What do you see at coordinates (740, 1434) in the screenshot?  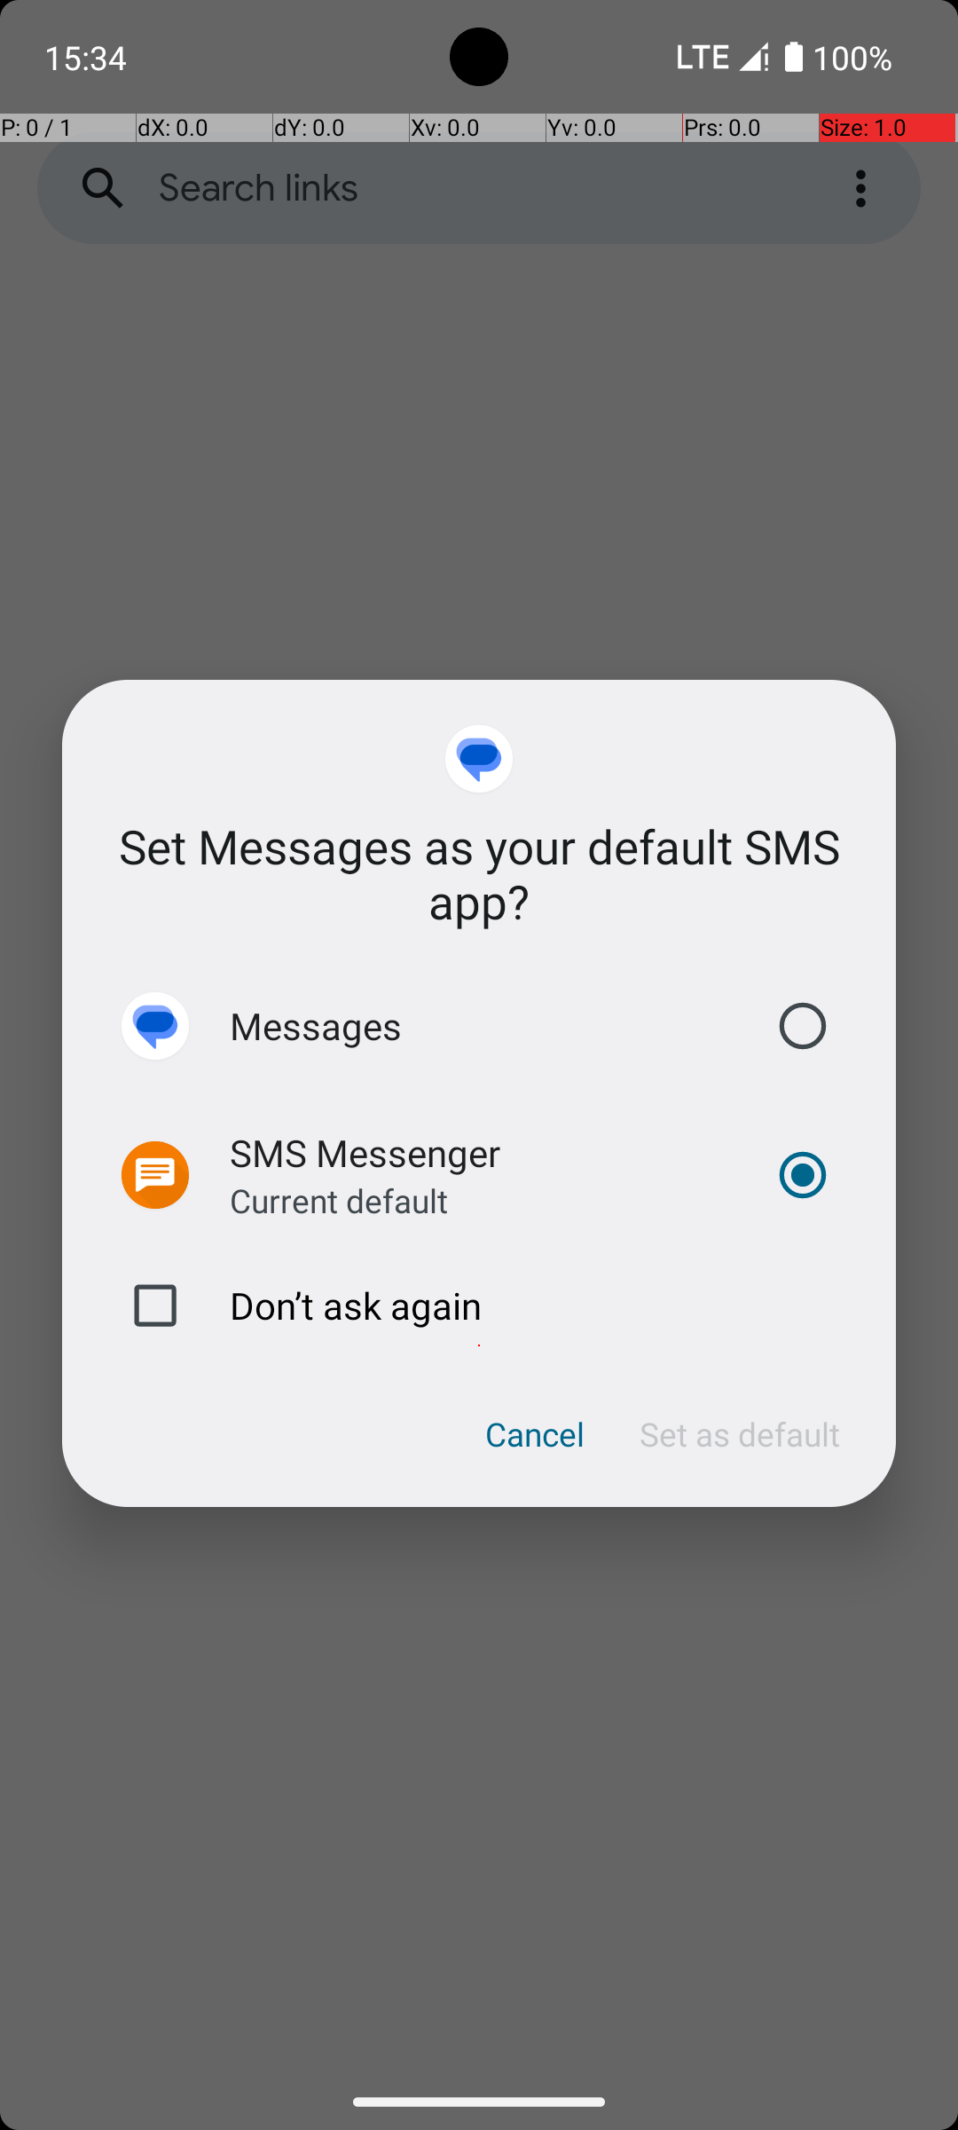 I see `Set as default` at bounding box center [740, 1434].